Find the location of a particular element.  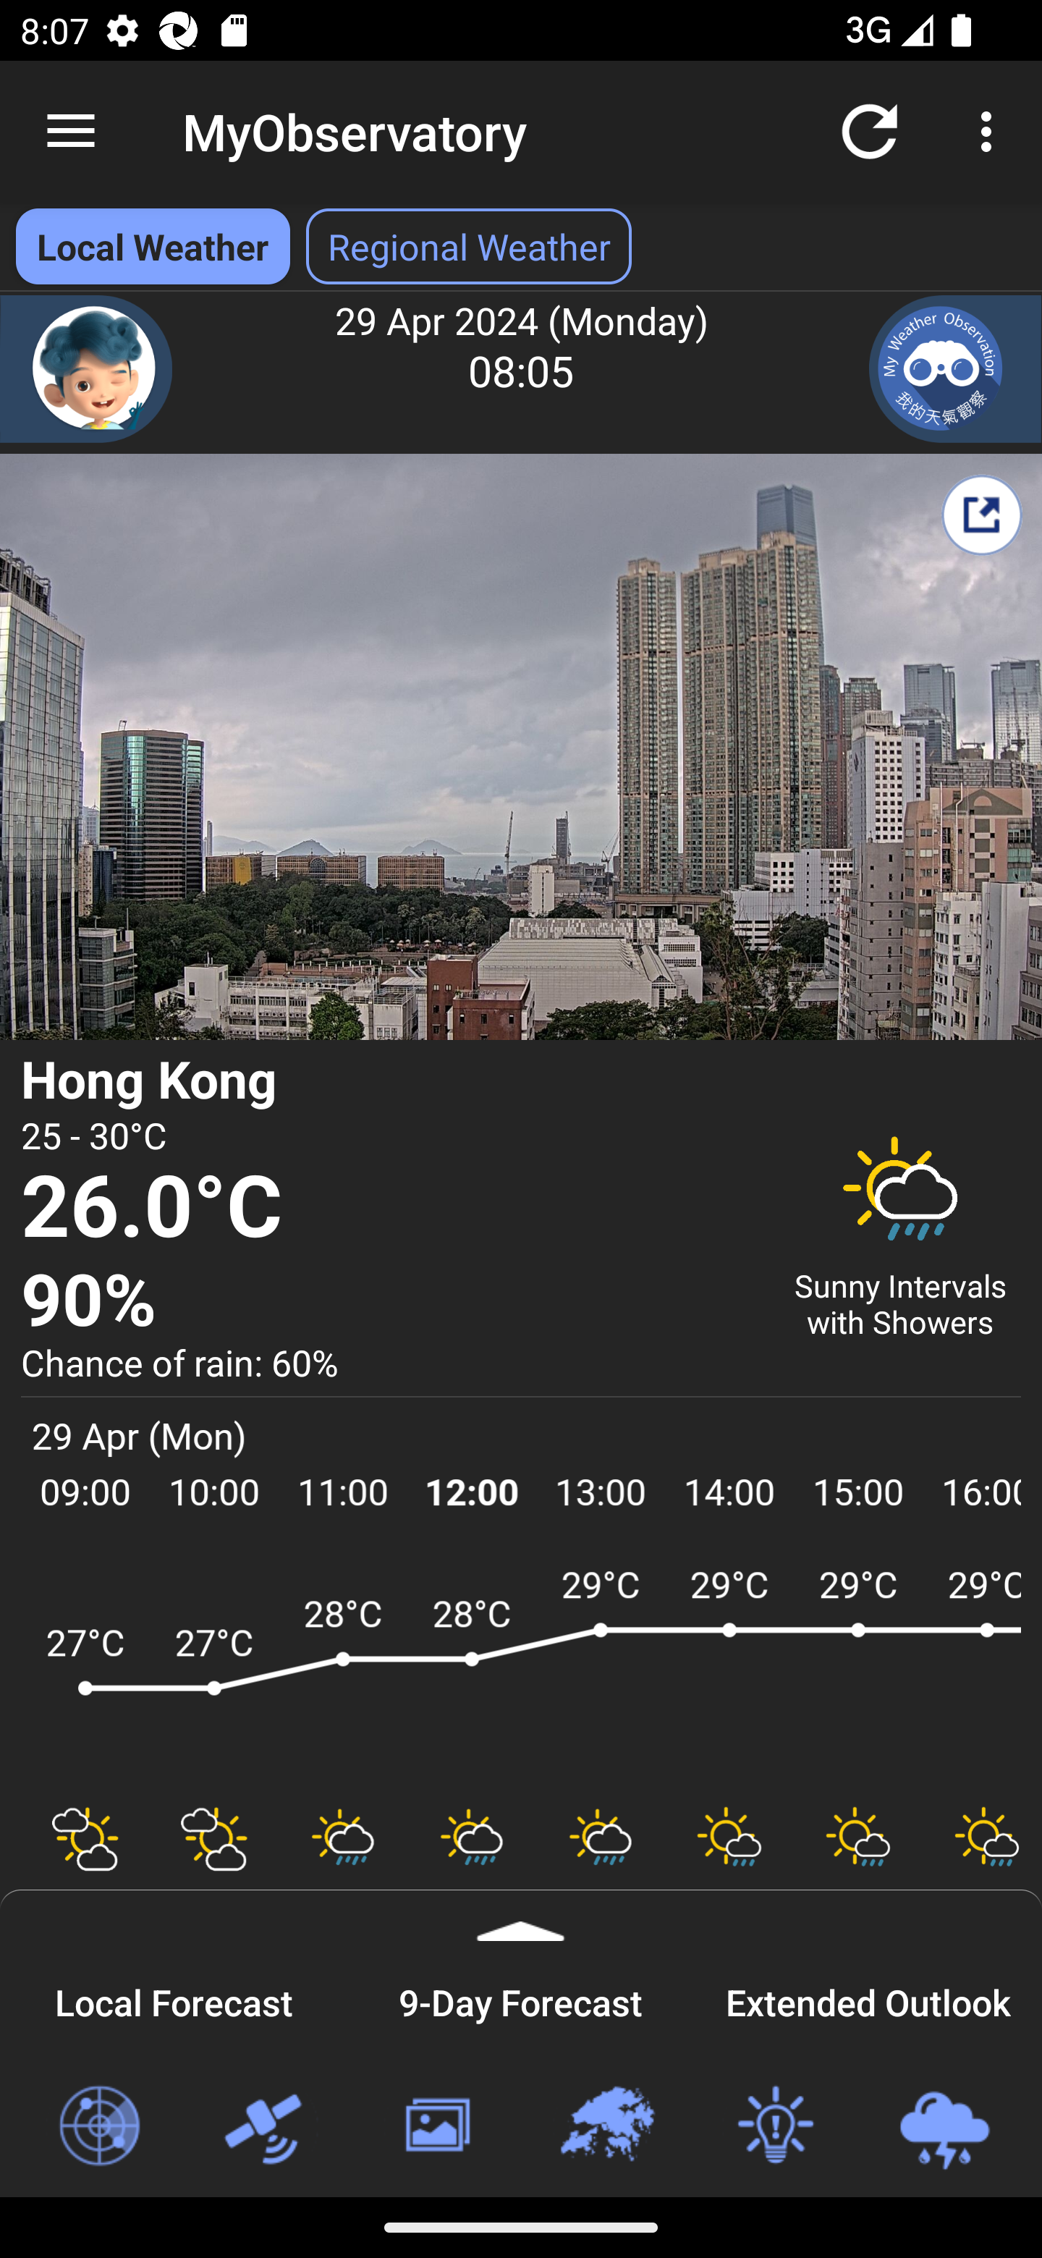

Share My Weather Report is located at coordinates (981, 515).